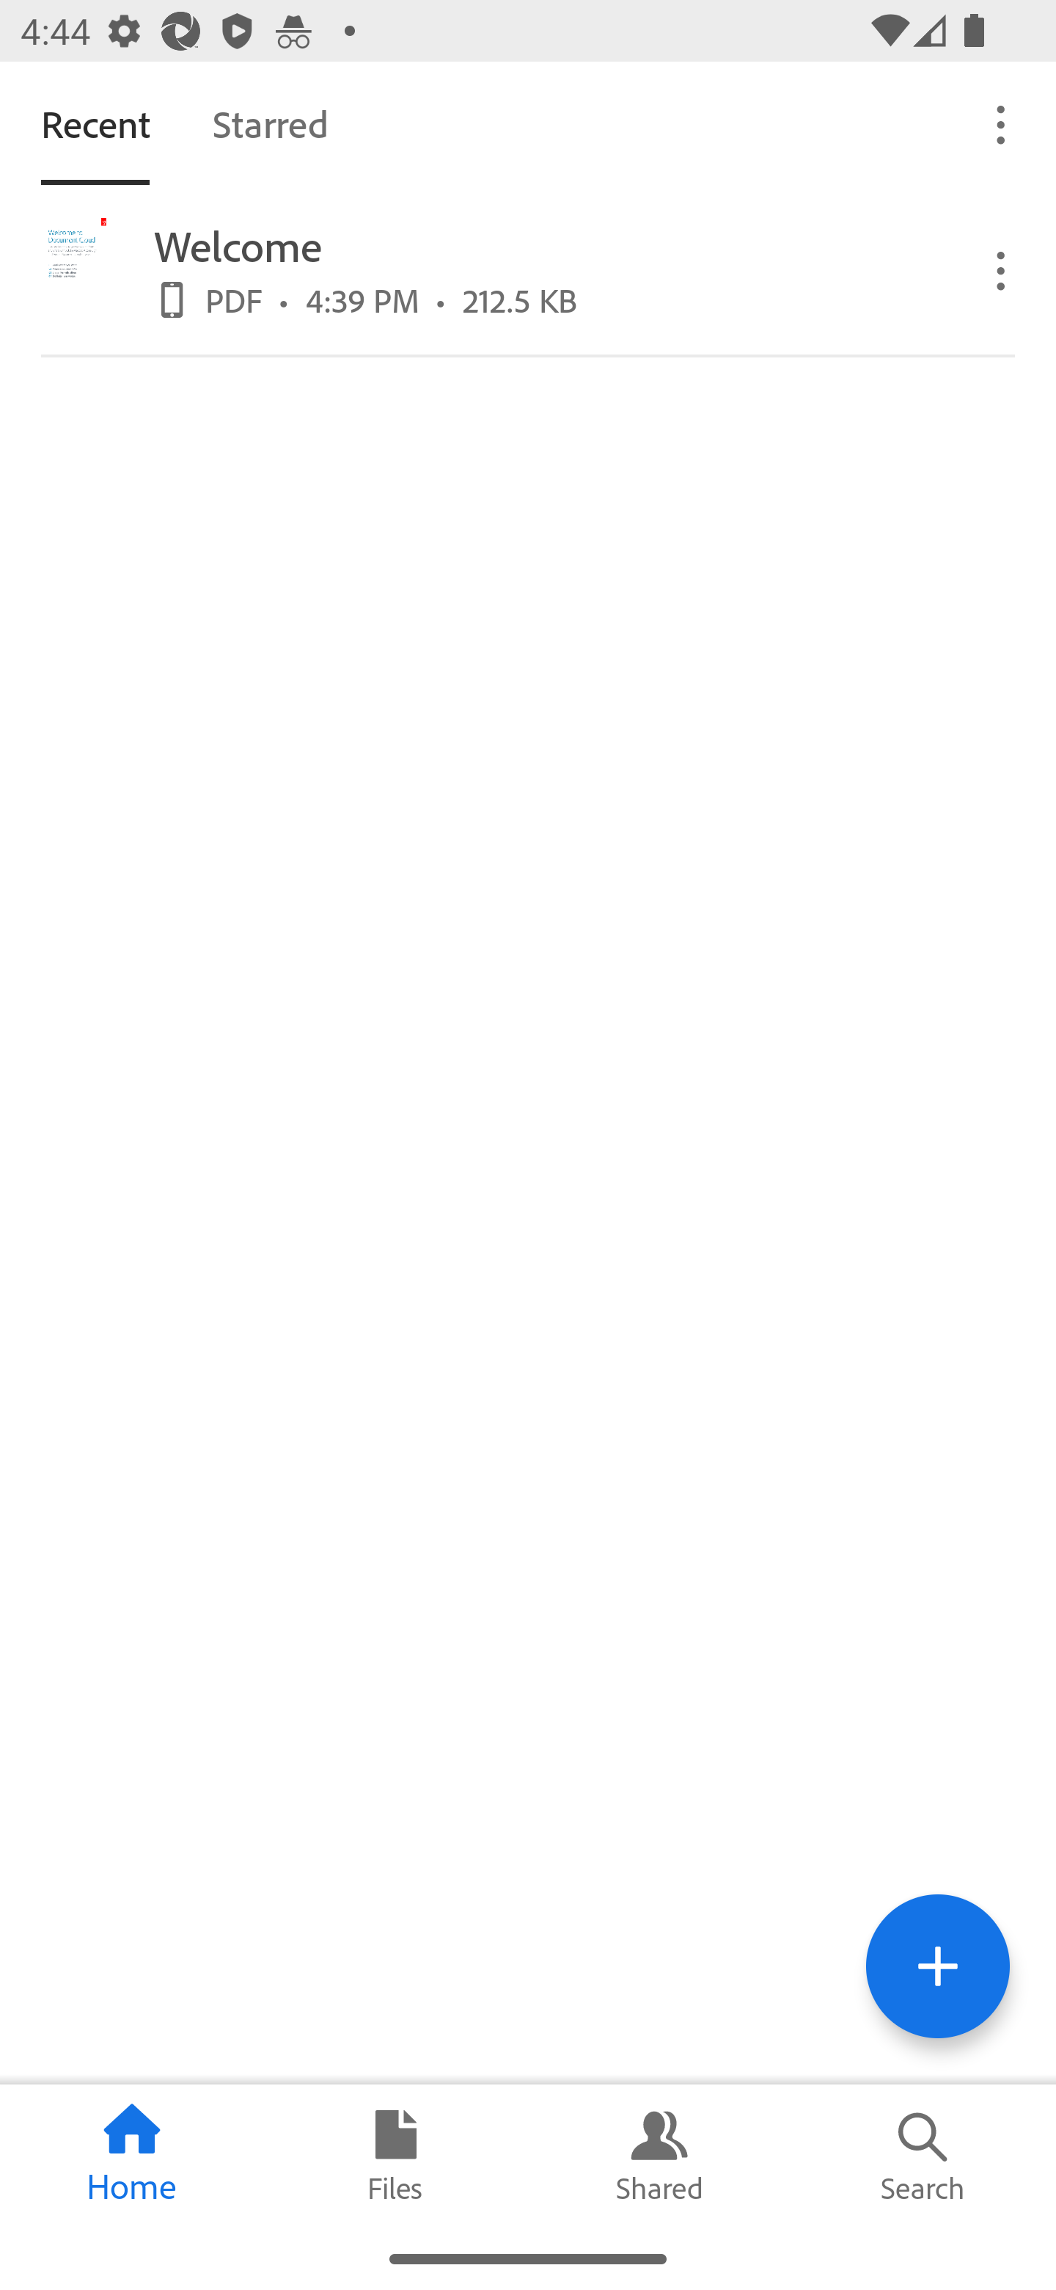  I want to click on Starred, so click(270, 123).